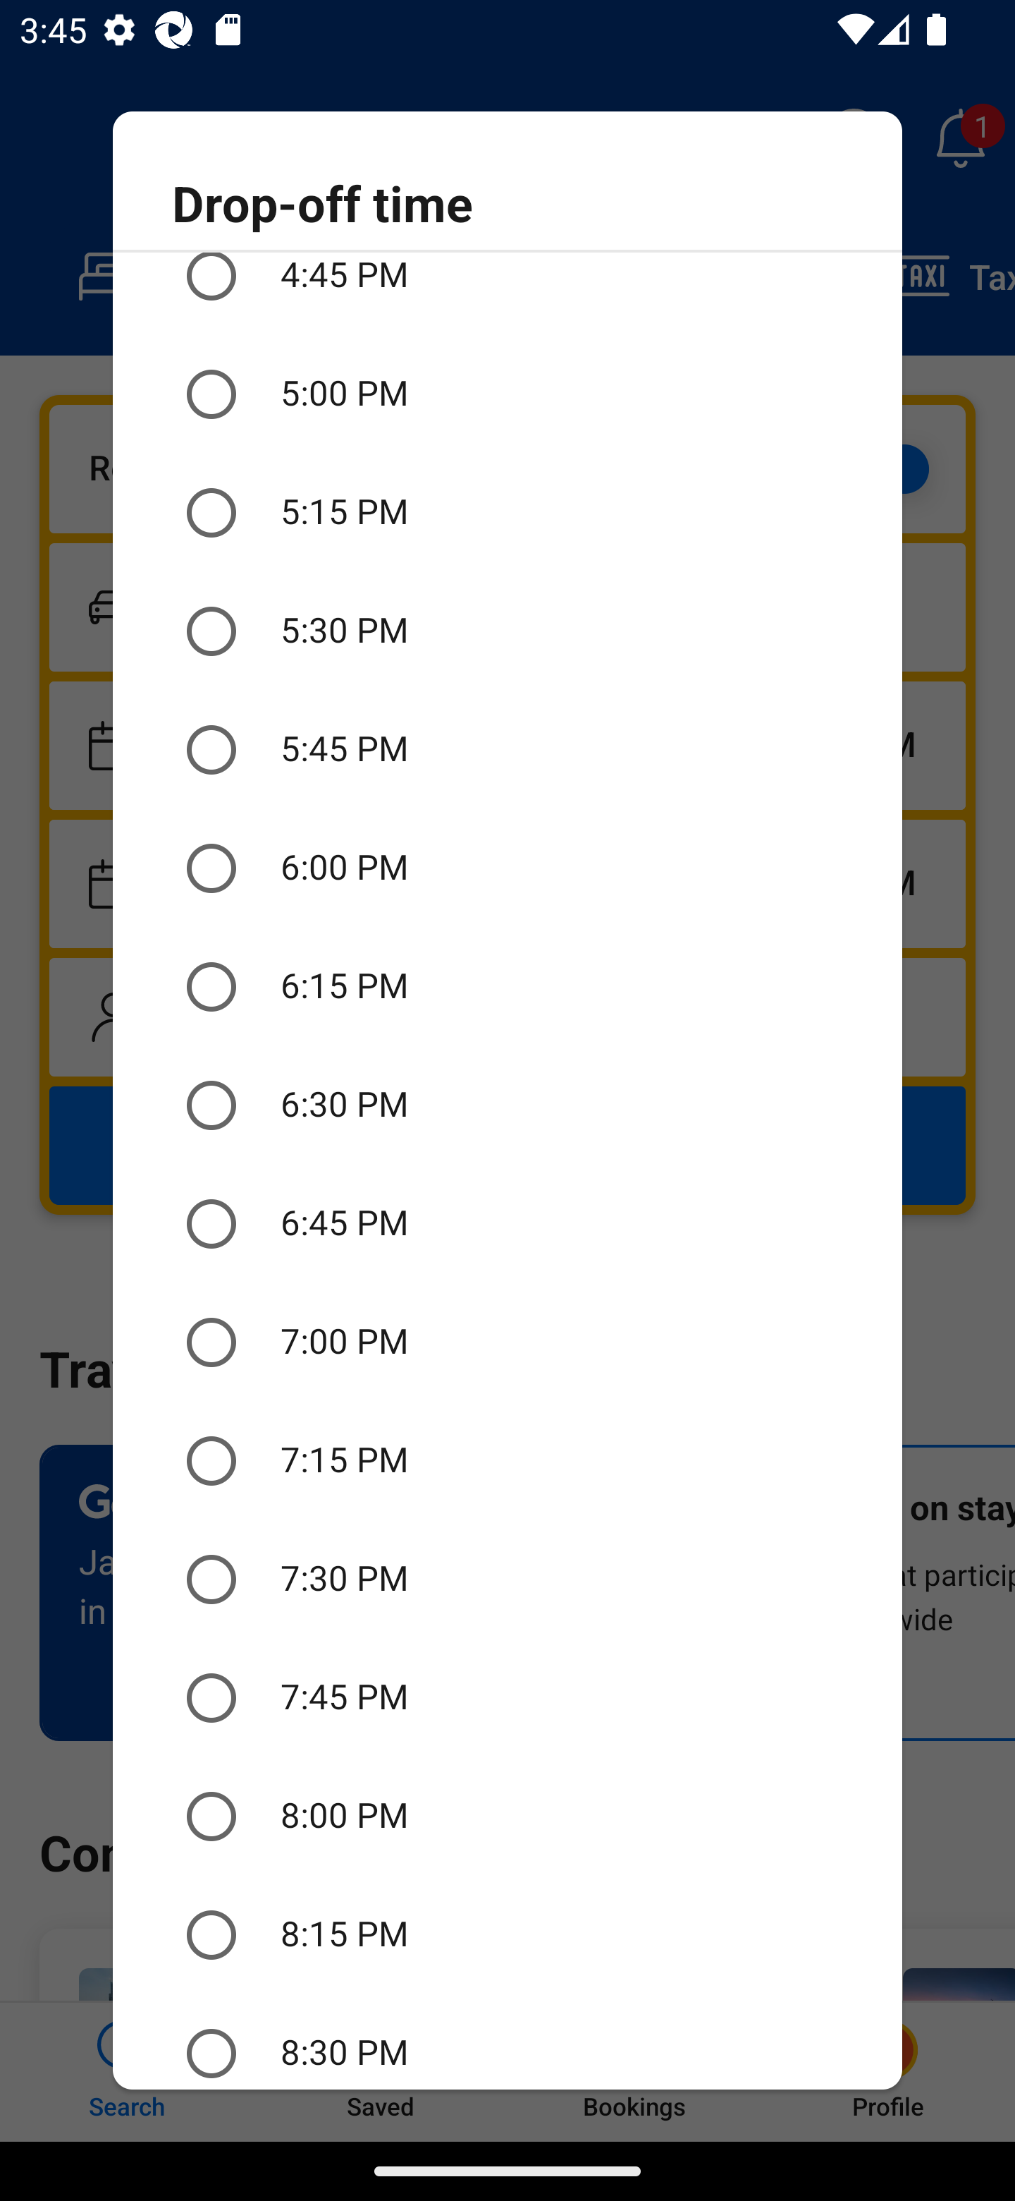 The image size is (1015, 2201). What do you see at coordinates (508, 1580) in the screenshot?
I see `7:30 PM` at bounding box center [508, 1580].